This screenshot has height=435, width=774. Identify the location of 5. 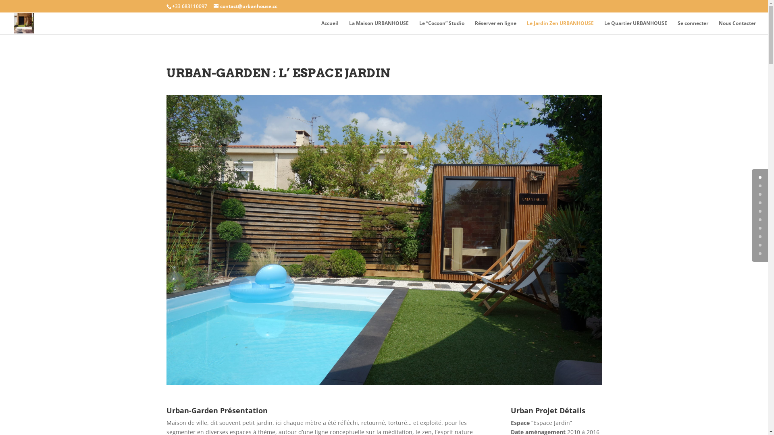
(760, 220).